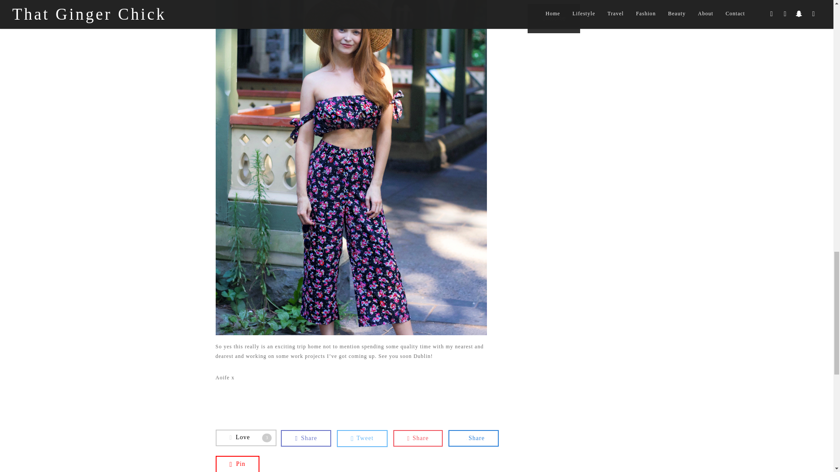 The width and height of the screenshot is (840, 472). What do you see at coordinates (417, 438) in the screenshot?
I see `Tweet` at bounding box center [417, 438].